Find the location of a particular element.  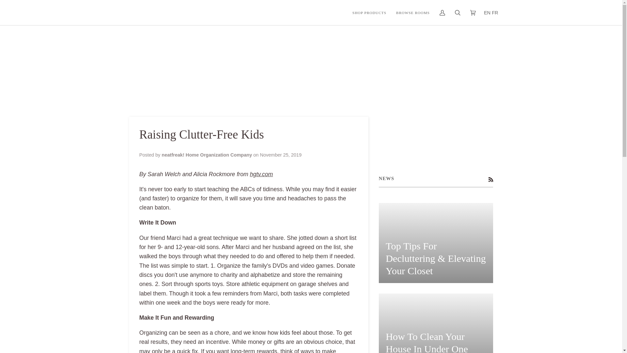

French is located at coordinates (494, 13).